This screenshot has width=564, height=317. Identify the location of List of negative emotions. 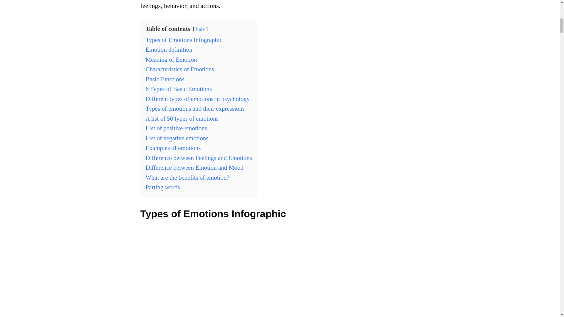
(177, 138).